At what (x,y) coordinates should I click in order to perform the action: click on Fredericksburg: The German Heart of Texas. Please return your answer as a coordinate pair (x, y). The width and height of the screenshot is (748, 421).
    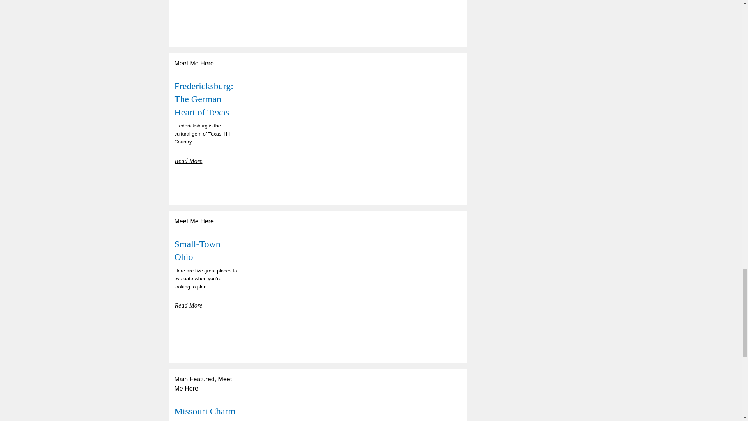
    Looking at the image, I should click on (204, 99).